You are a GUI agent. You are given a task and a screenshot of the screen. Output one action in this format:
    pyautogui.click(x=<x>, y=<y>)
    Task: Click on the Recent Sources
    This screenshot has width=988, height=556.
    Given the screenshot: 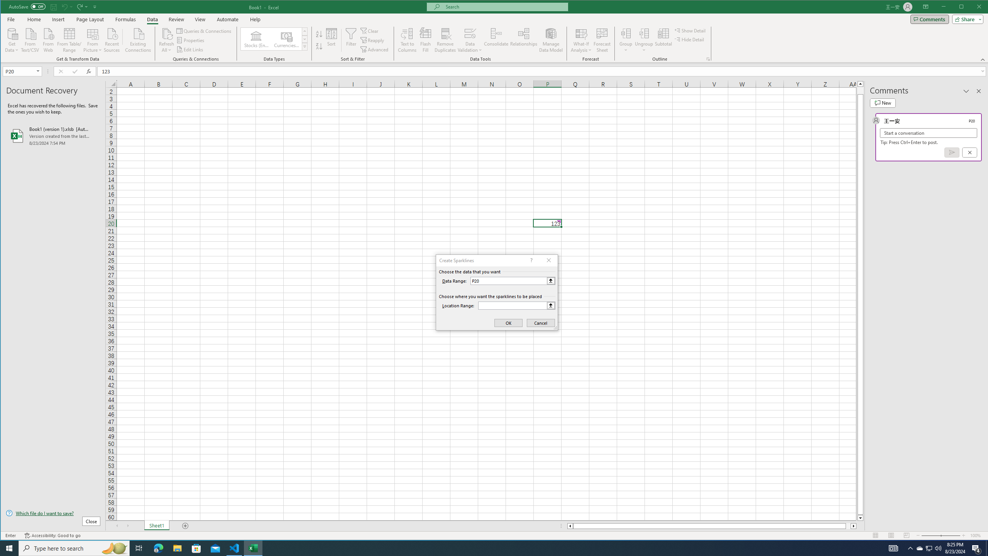 What is the action you would take?
    pyautogui.click(x=112, y=39)
    